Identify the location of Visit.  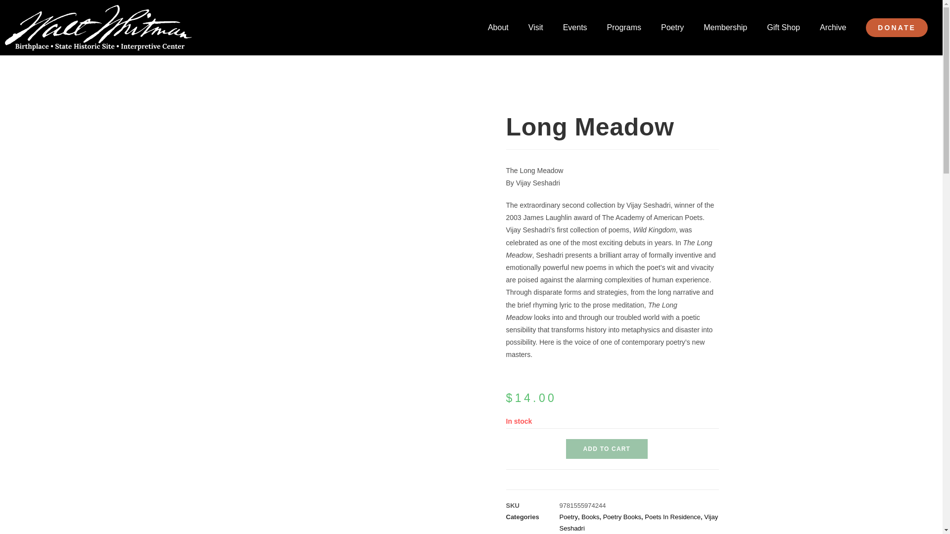
(535, 28).